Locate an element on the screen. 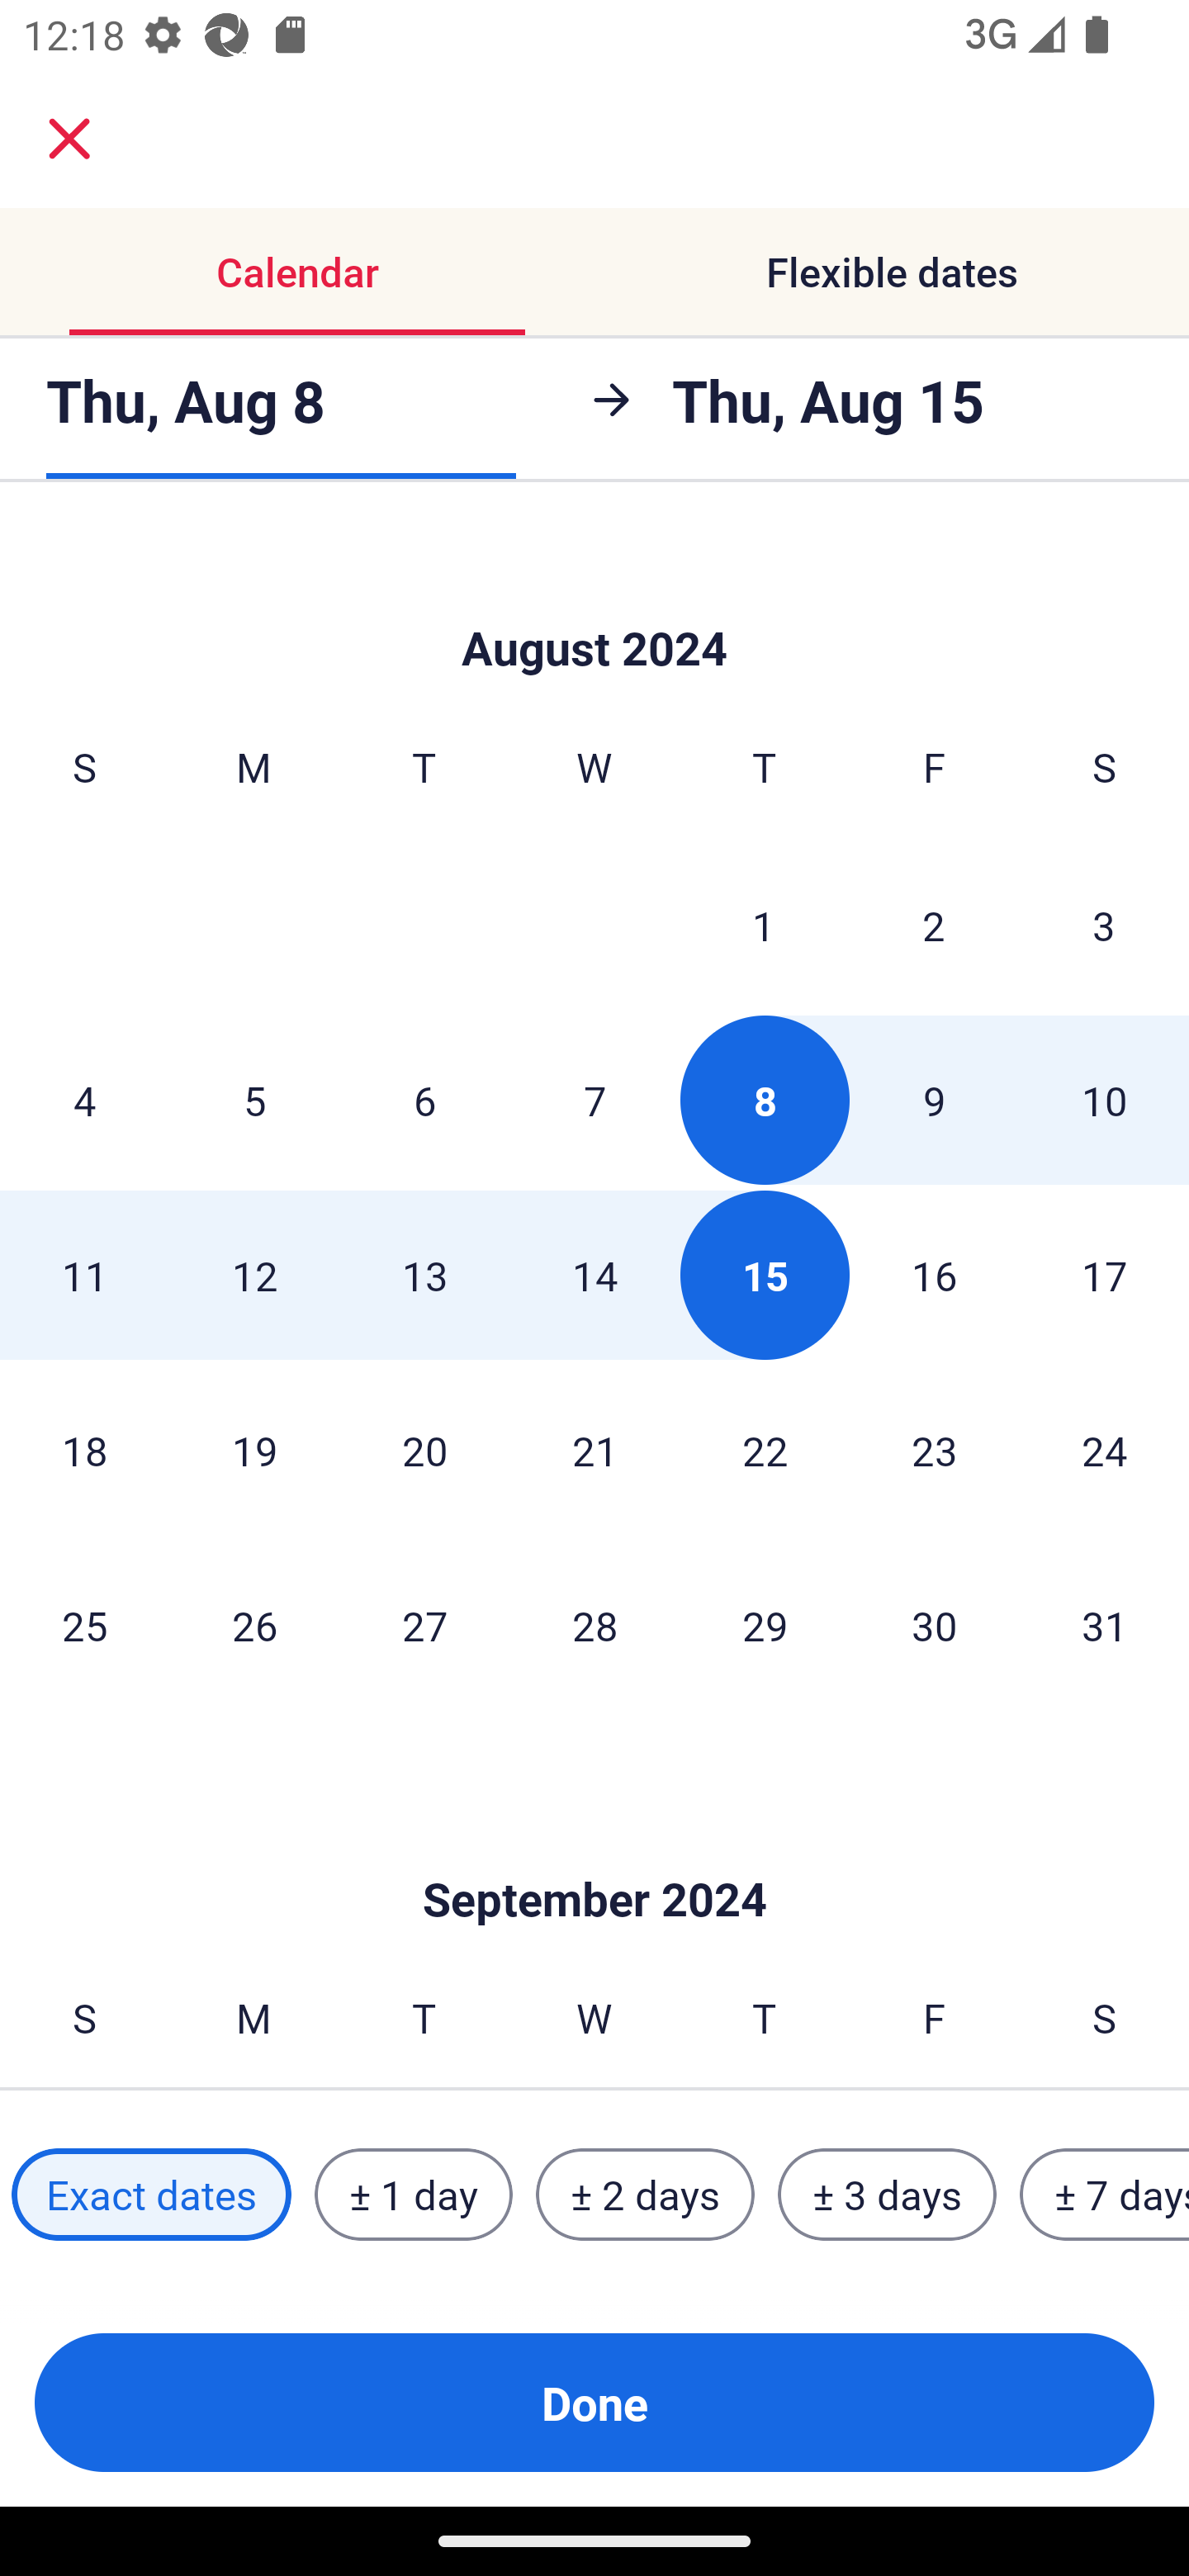 Image resolution: width=1189 pixels, height=2576 pixels. ± 7 days is located at coordinates (1105, 2195).